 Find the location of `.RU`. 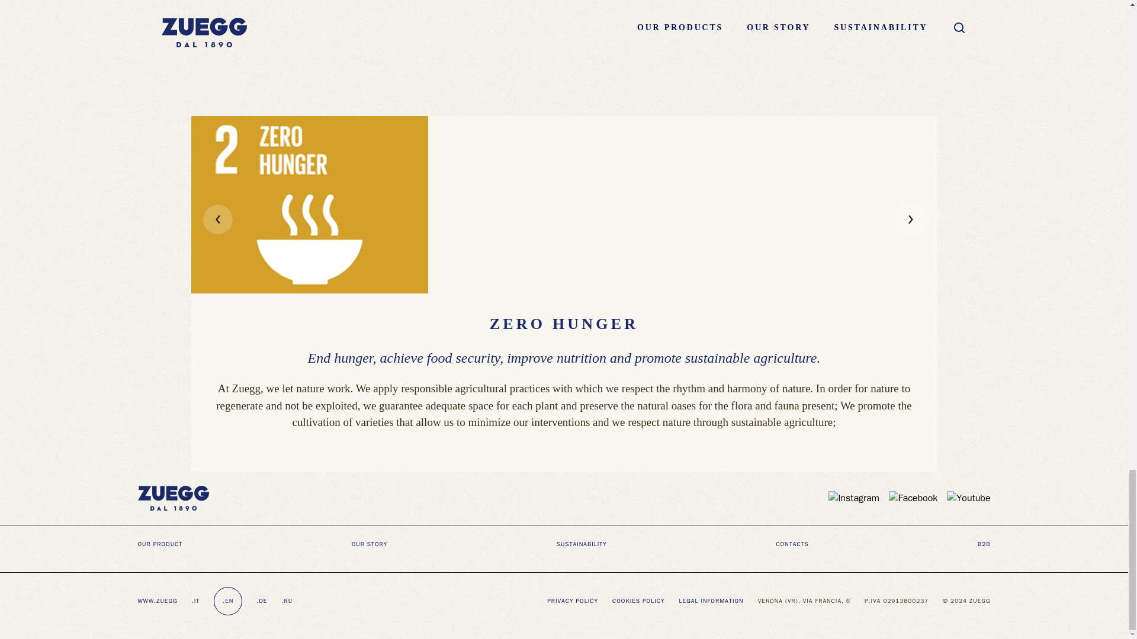

.RU is located at coordinates (287, 600).